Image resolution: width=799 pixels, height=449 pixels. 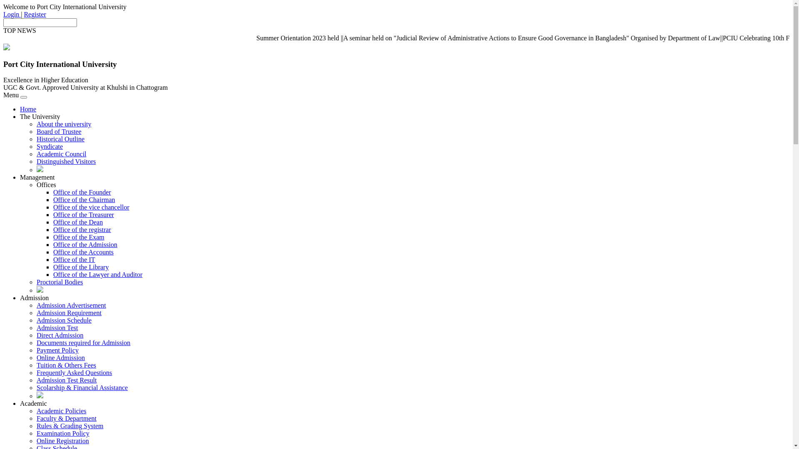 I want to click on Admission, so click(x=34, y=298).